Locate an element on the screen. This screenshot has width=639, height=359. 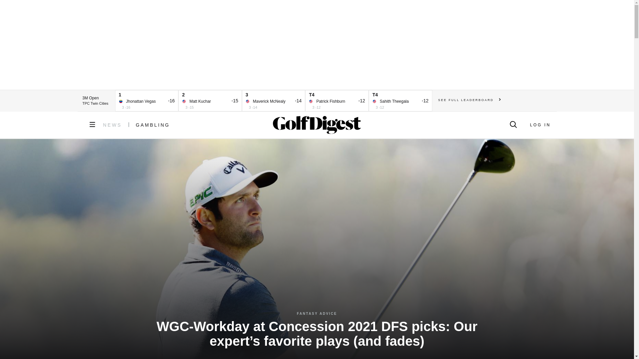
3rd party ad content is located at coordinates (317, 45).